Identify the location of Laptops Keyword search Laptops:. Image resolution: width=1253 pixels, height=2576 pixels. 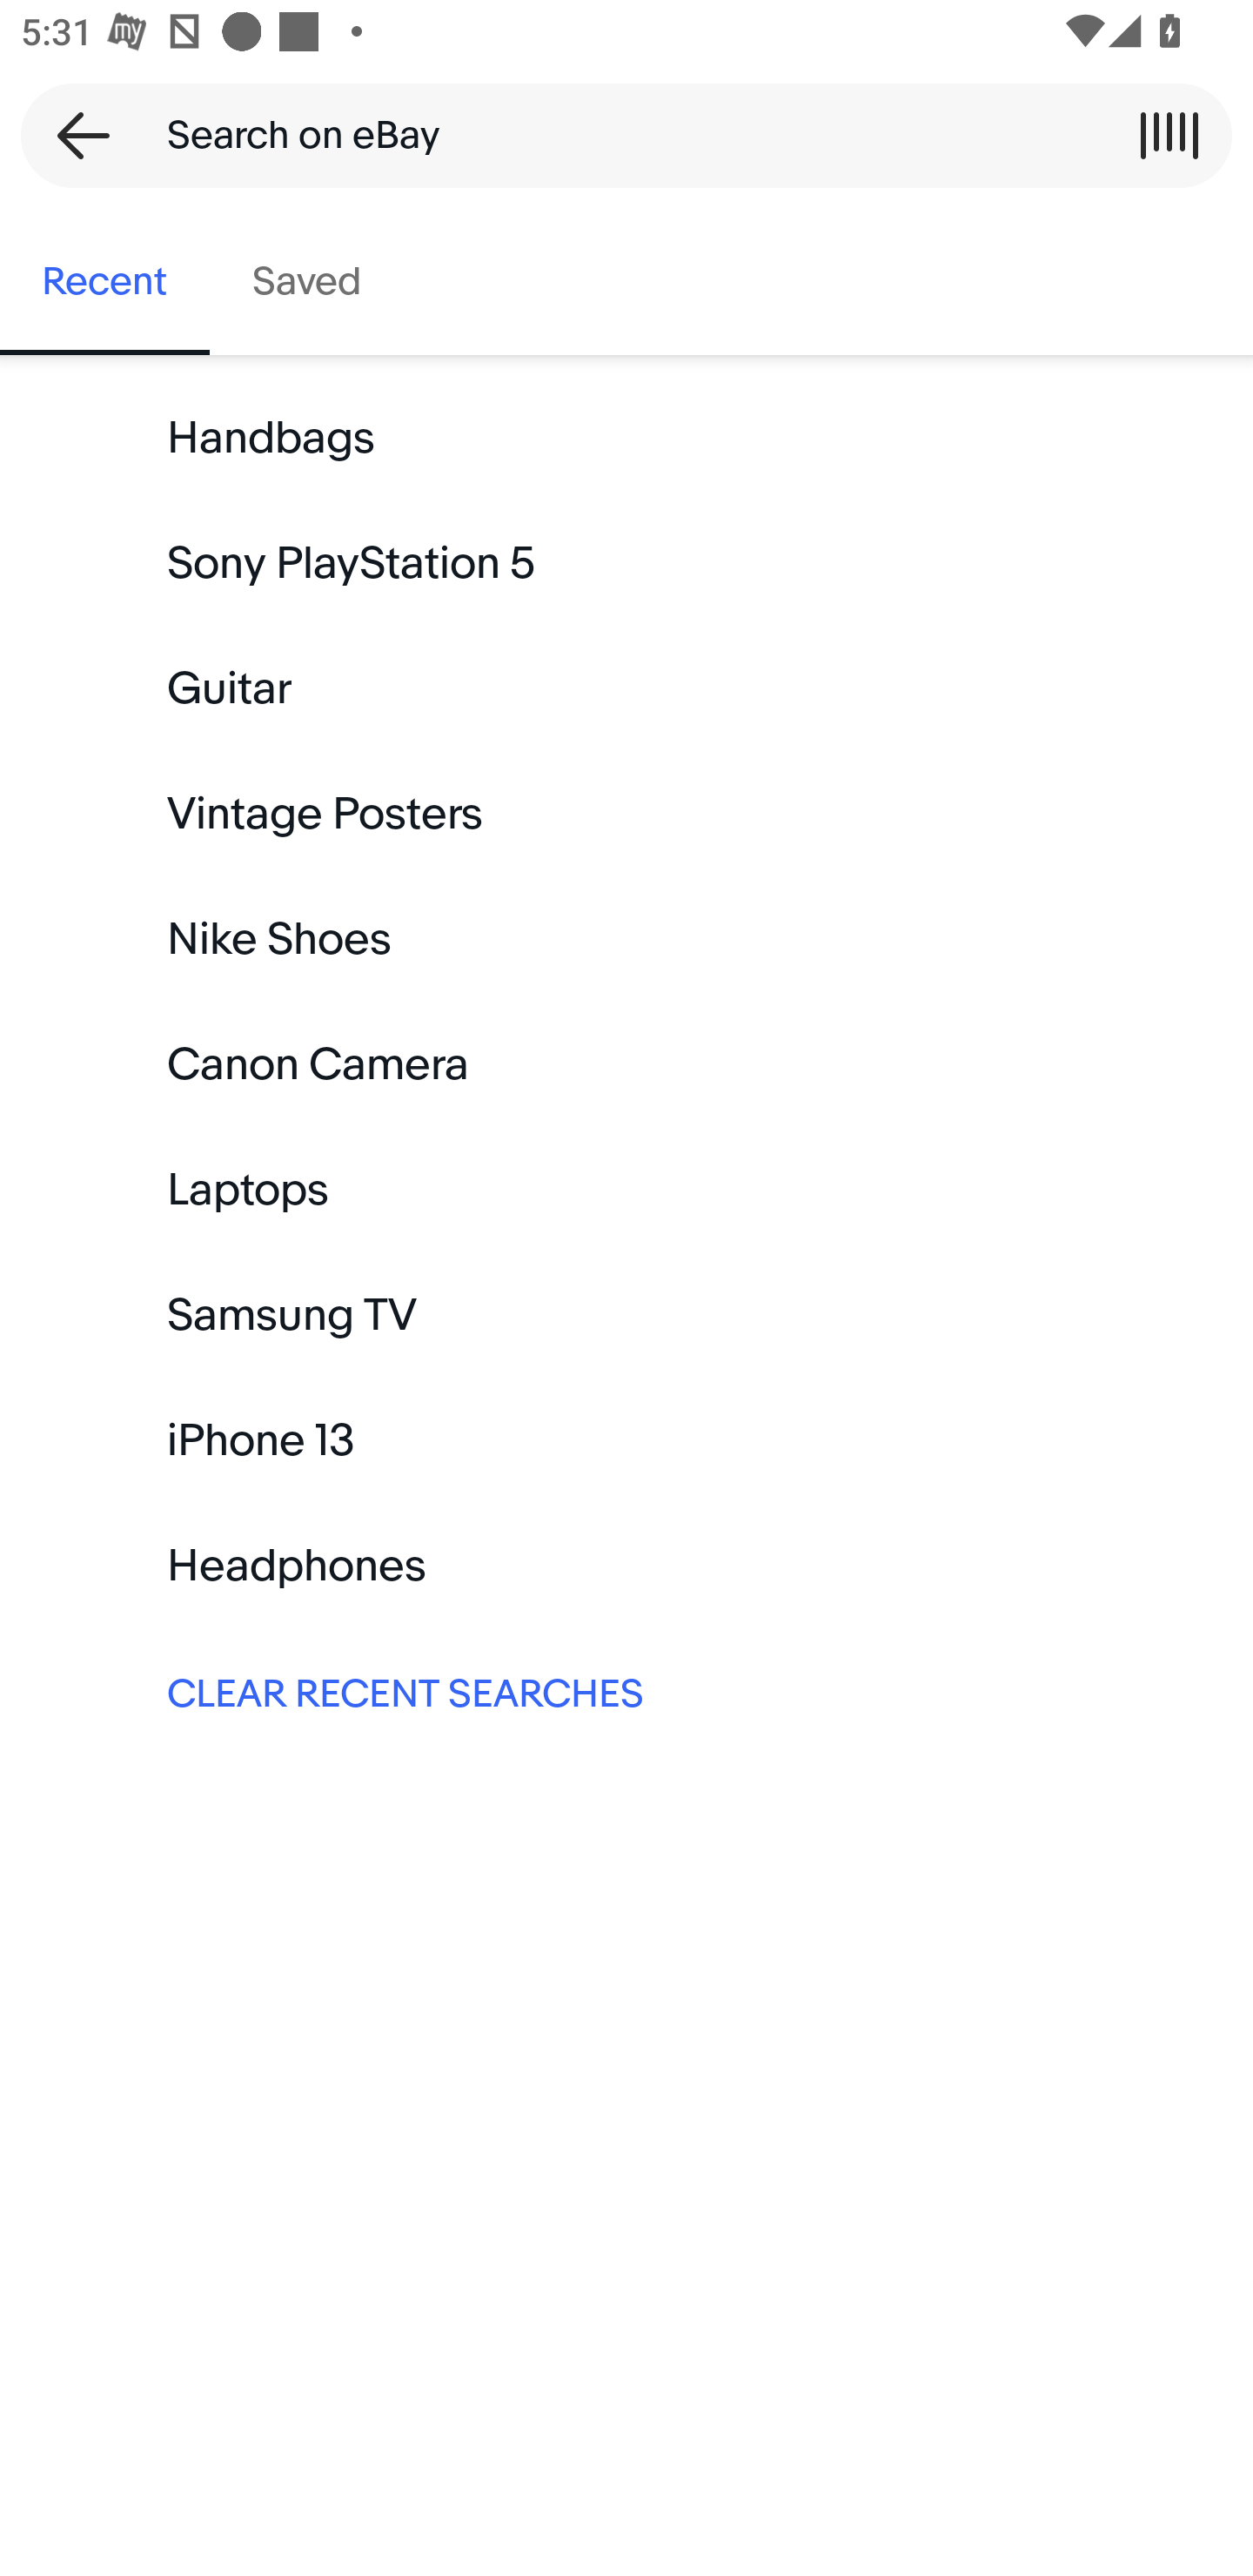
(626, 1190).